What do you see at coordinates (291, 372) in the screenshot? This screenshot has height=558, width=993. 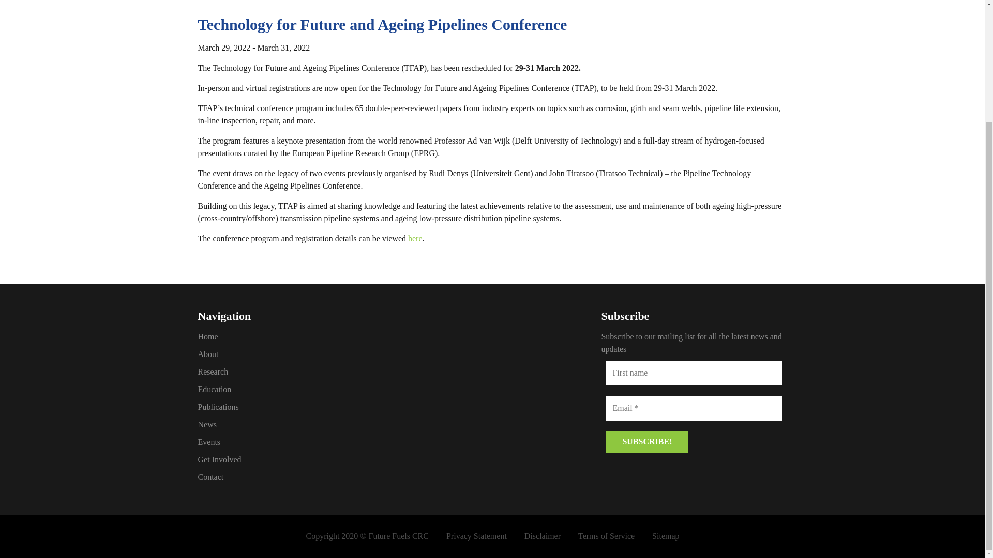 I see `Research` at bounding box center [291, 372].